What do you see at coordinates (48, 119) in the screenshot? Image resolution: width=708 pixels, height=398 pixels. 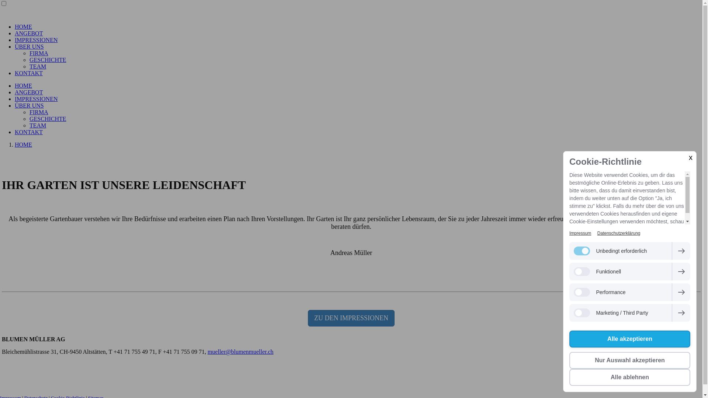 I see `GESCHICHTE` at bounding box center [48, 119].